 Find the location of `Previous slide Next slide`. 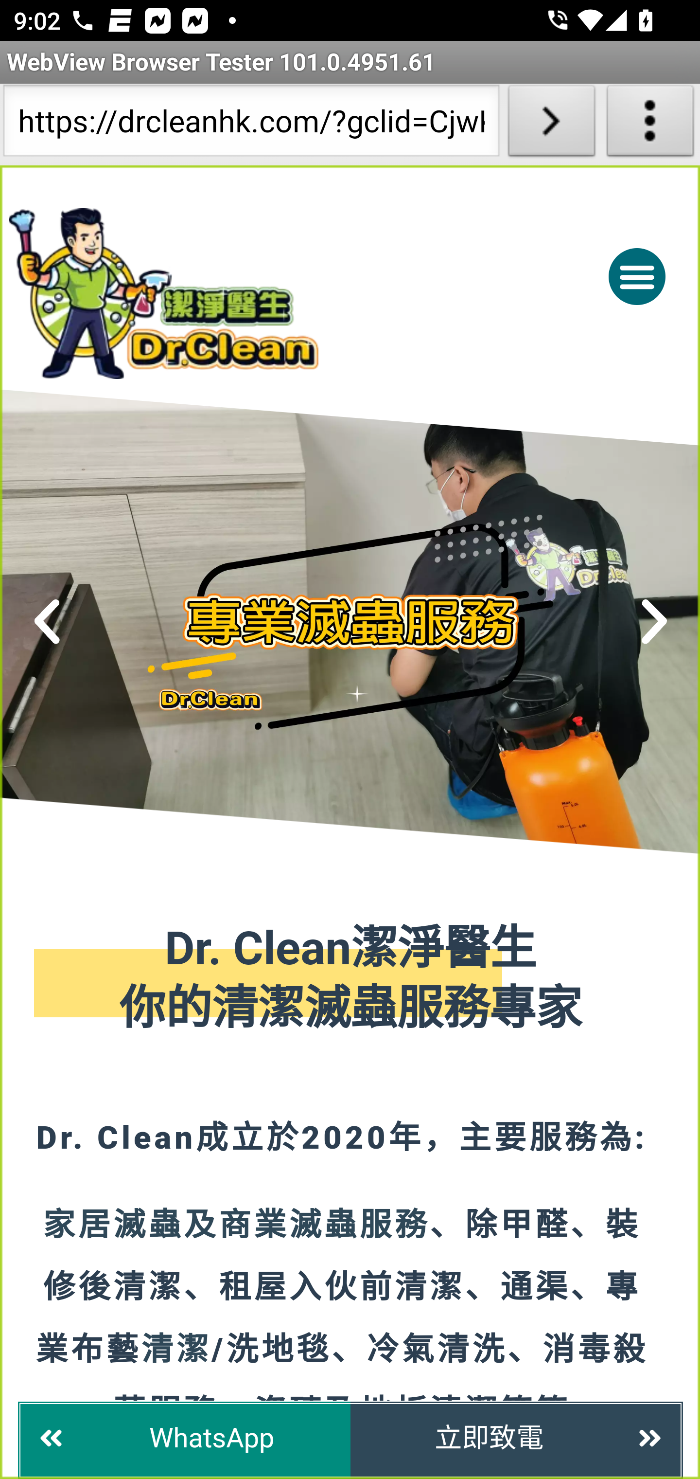

Previous slide Next slide is located at coordinates (350, 622).